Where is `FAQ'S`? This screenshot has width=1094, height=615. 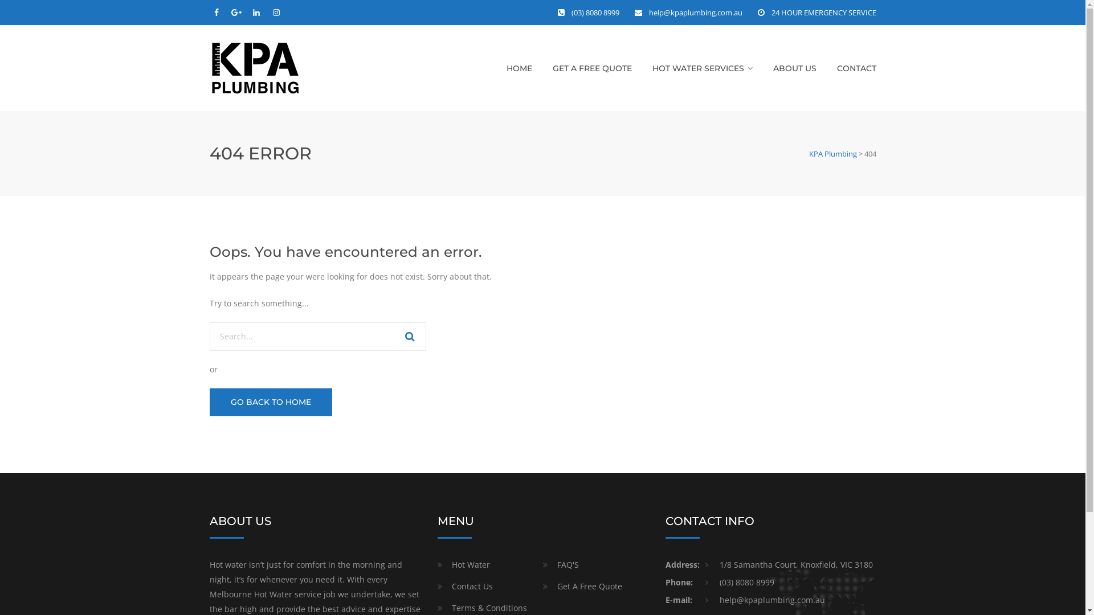
FAQ'S is located at coordinates (561, 565).